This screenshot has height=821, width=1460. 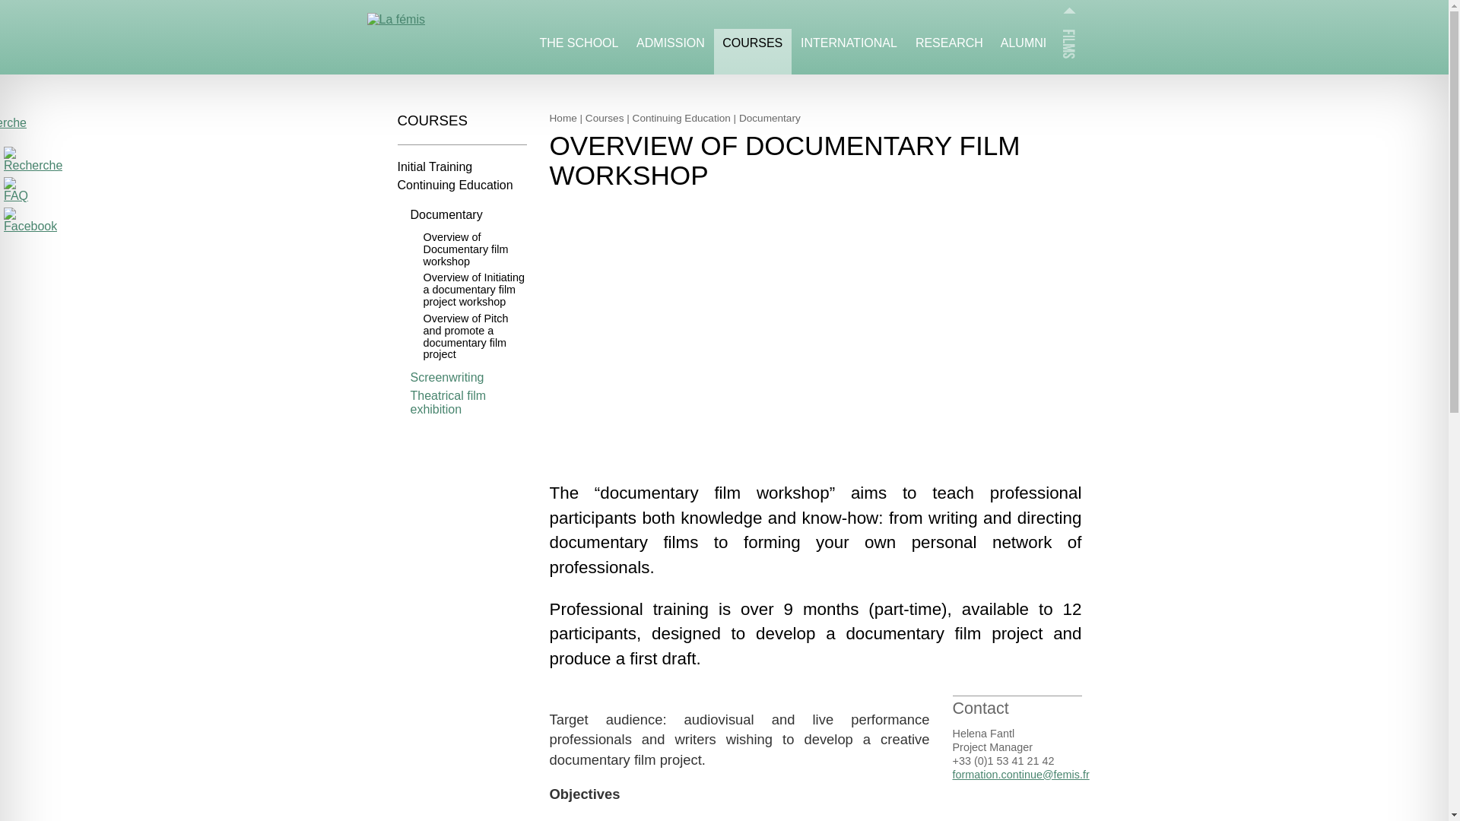 What do you see at coordinates (849, 52) in the screenshot?
I see `INTERNATIONAL` at bounding box center [849, 52].